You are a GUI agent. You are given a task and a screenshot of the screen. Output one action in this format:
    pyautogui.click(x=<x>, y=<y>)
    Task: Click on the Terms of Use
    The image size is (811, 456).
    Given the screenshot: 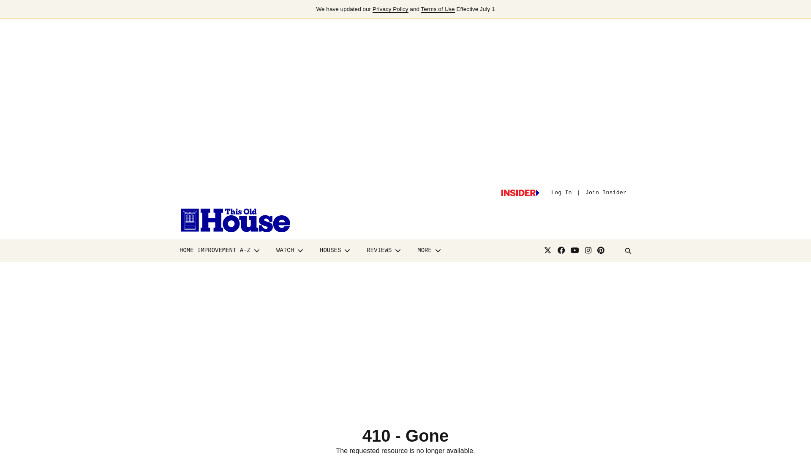 What is the action you would take?
    pyautogui.click(x=438, y=9)
    